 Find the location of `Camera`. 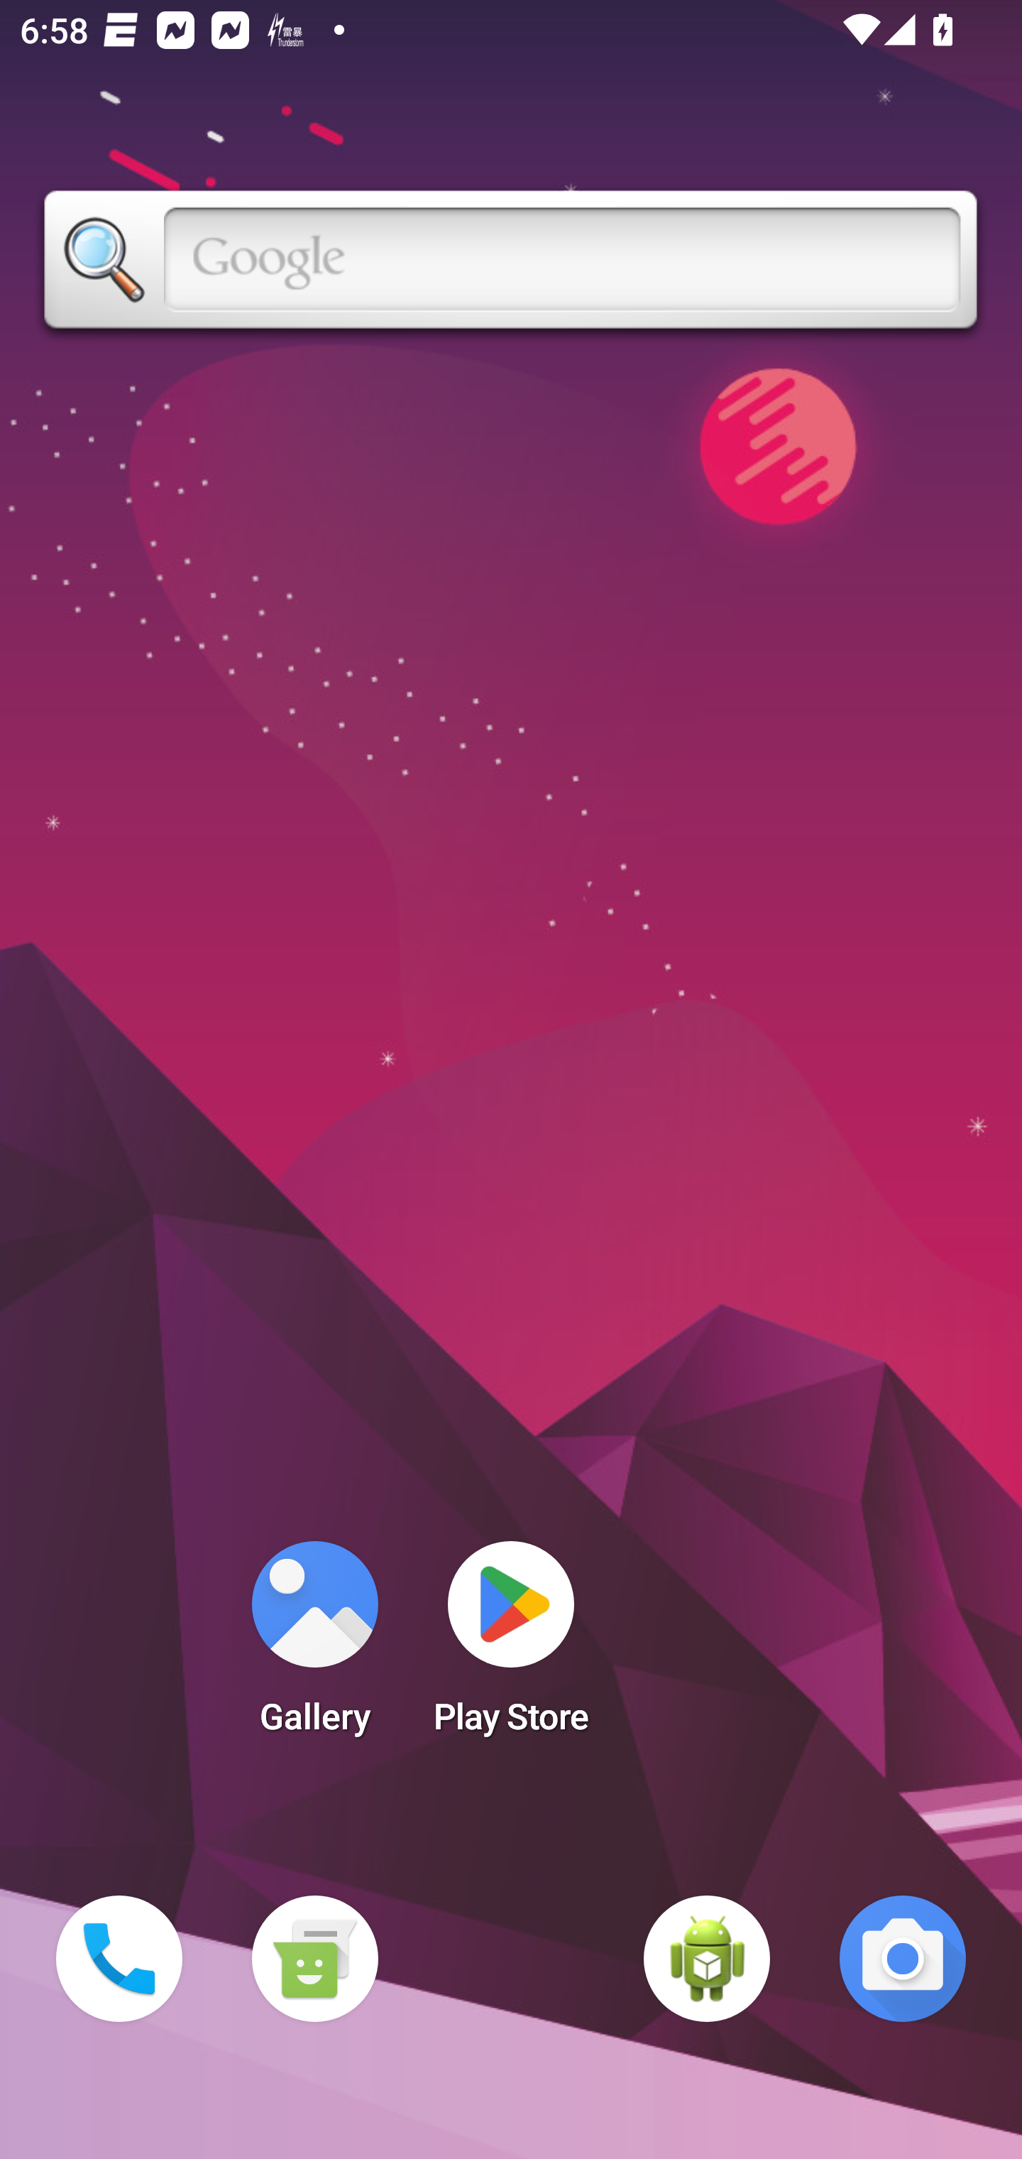

Camera is located at coordinates (903, 1959).